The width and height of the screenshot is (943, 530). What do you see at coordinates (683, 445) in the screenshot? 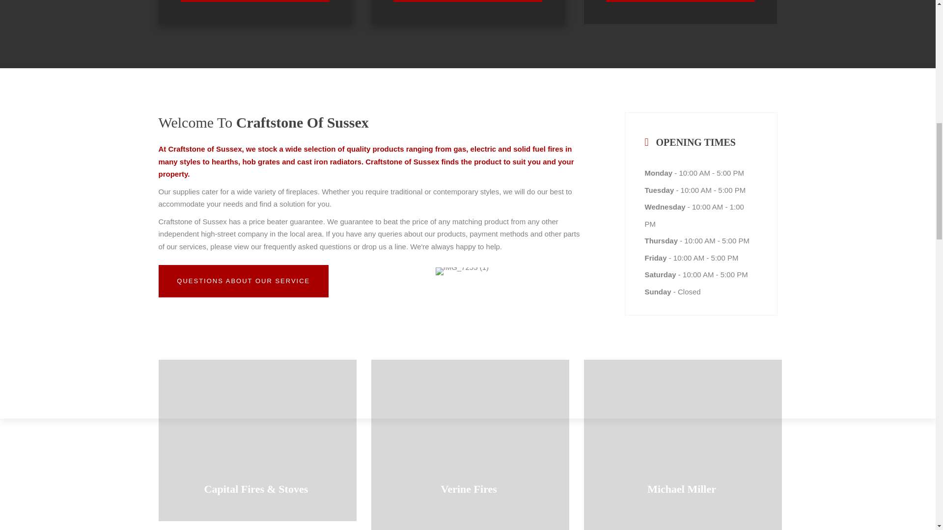
I see `Michael Miller` at bounding box center [683, 445].